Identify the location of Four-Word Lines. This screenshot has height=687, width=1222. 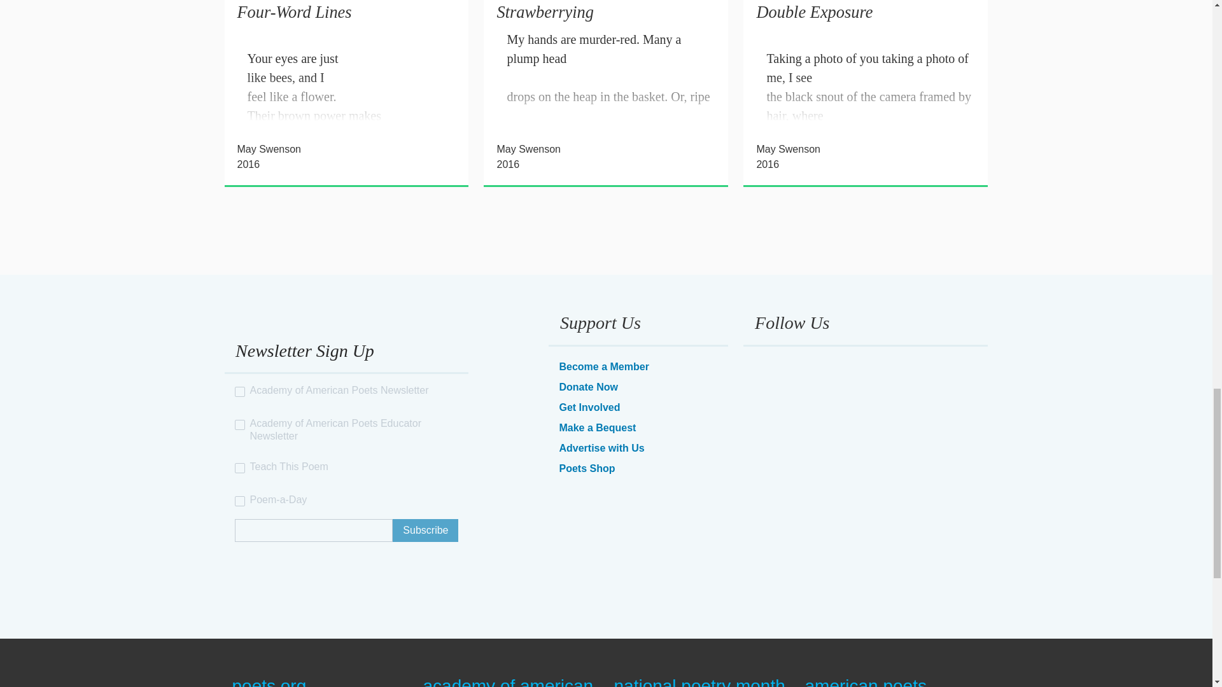
(294, 11).